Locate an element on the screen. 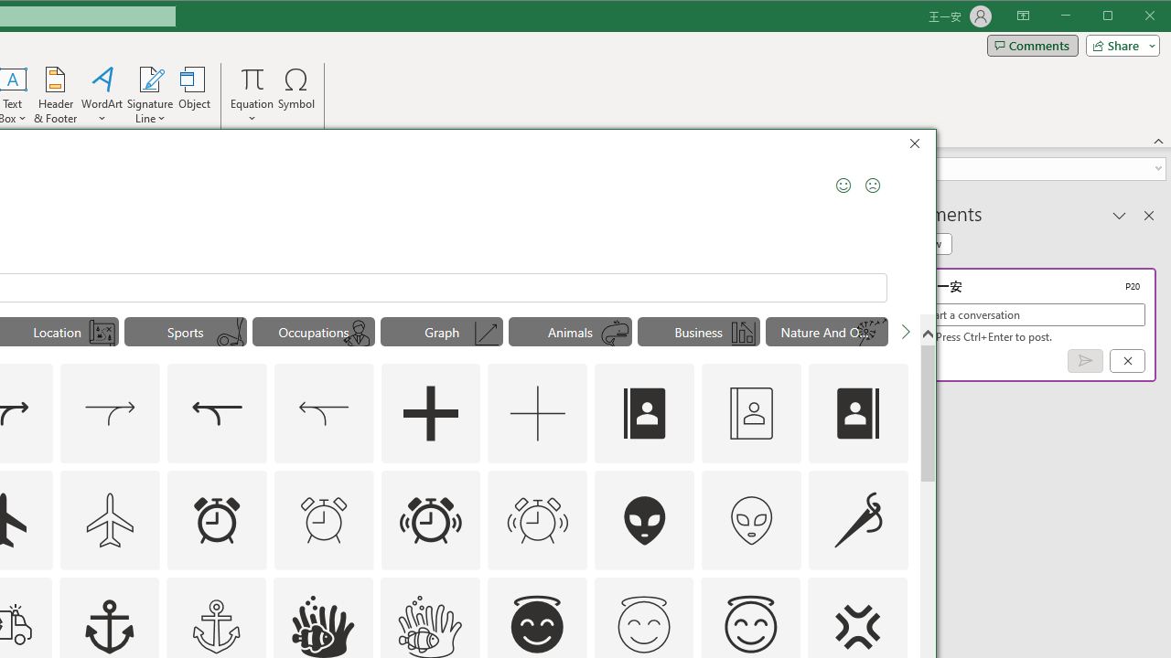  Header & Footer... is located at coordinates (55, 95).